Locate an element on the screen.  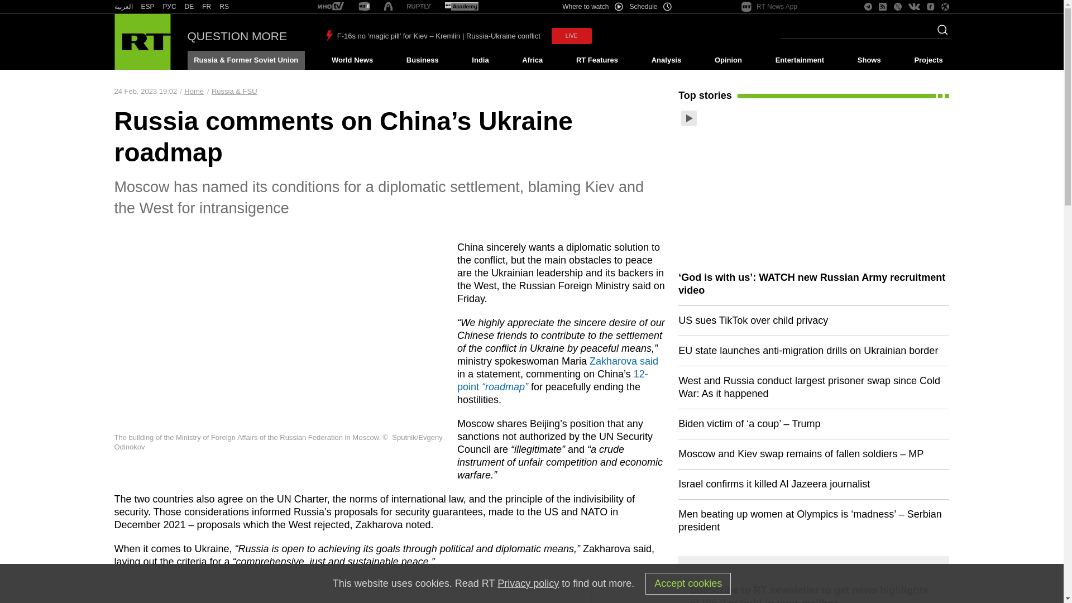
RT  is located at coordinates (331, 7).